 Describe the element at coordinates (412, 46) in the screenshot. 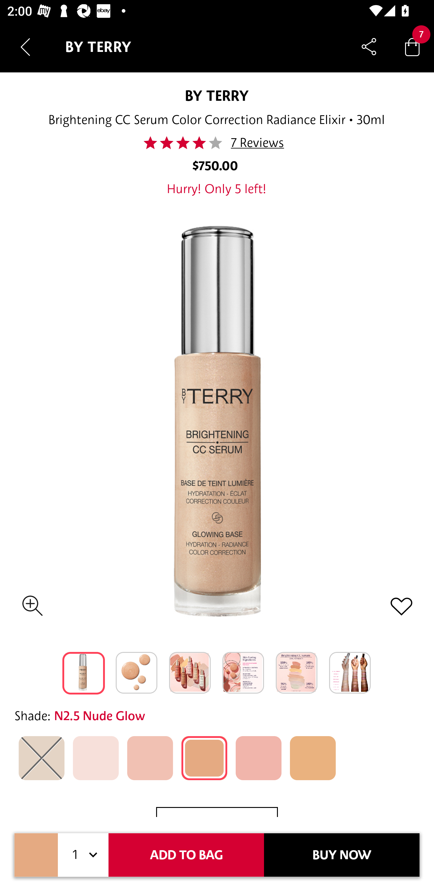

I see `Bag` at that location.